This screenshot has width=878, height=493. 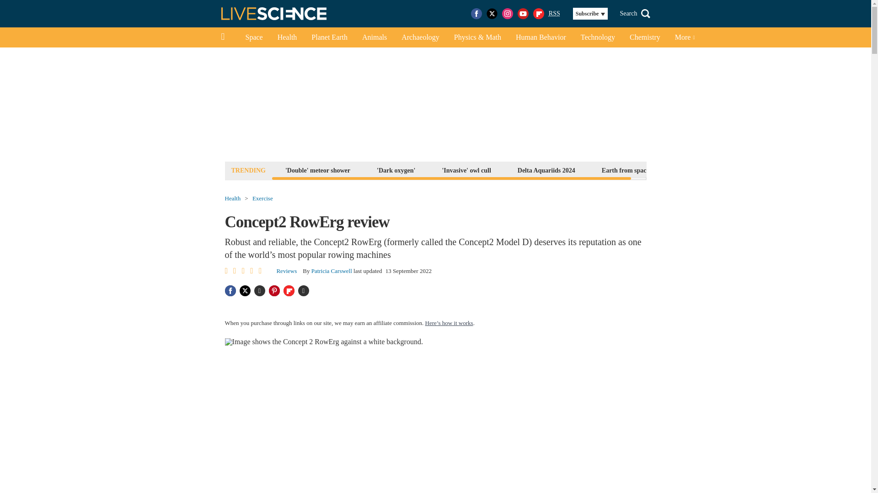 What do you see at coordinates (287, 37) in the screenshot?
I see `Health` at bounding box center [287, 37].